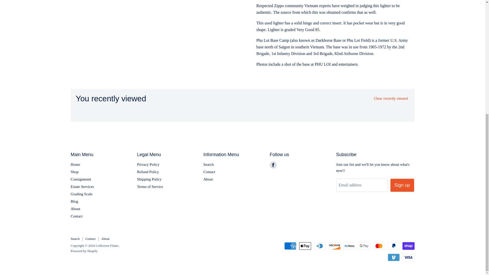  What do you see at coordinates (379, 246) in the screenshot?
I see `Mastercard` at bounding box center [379, 246].